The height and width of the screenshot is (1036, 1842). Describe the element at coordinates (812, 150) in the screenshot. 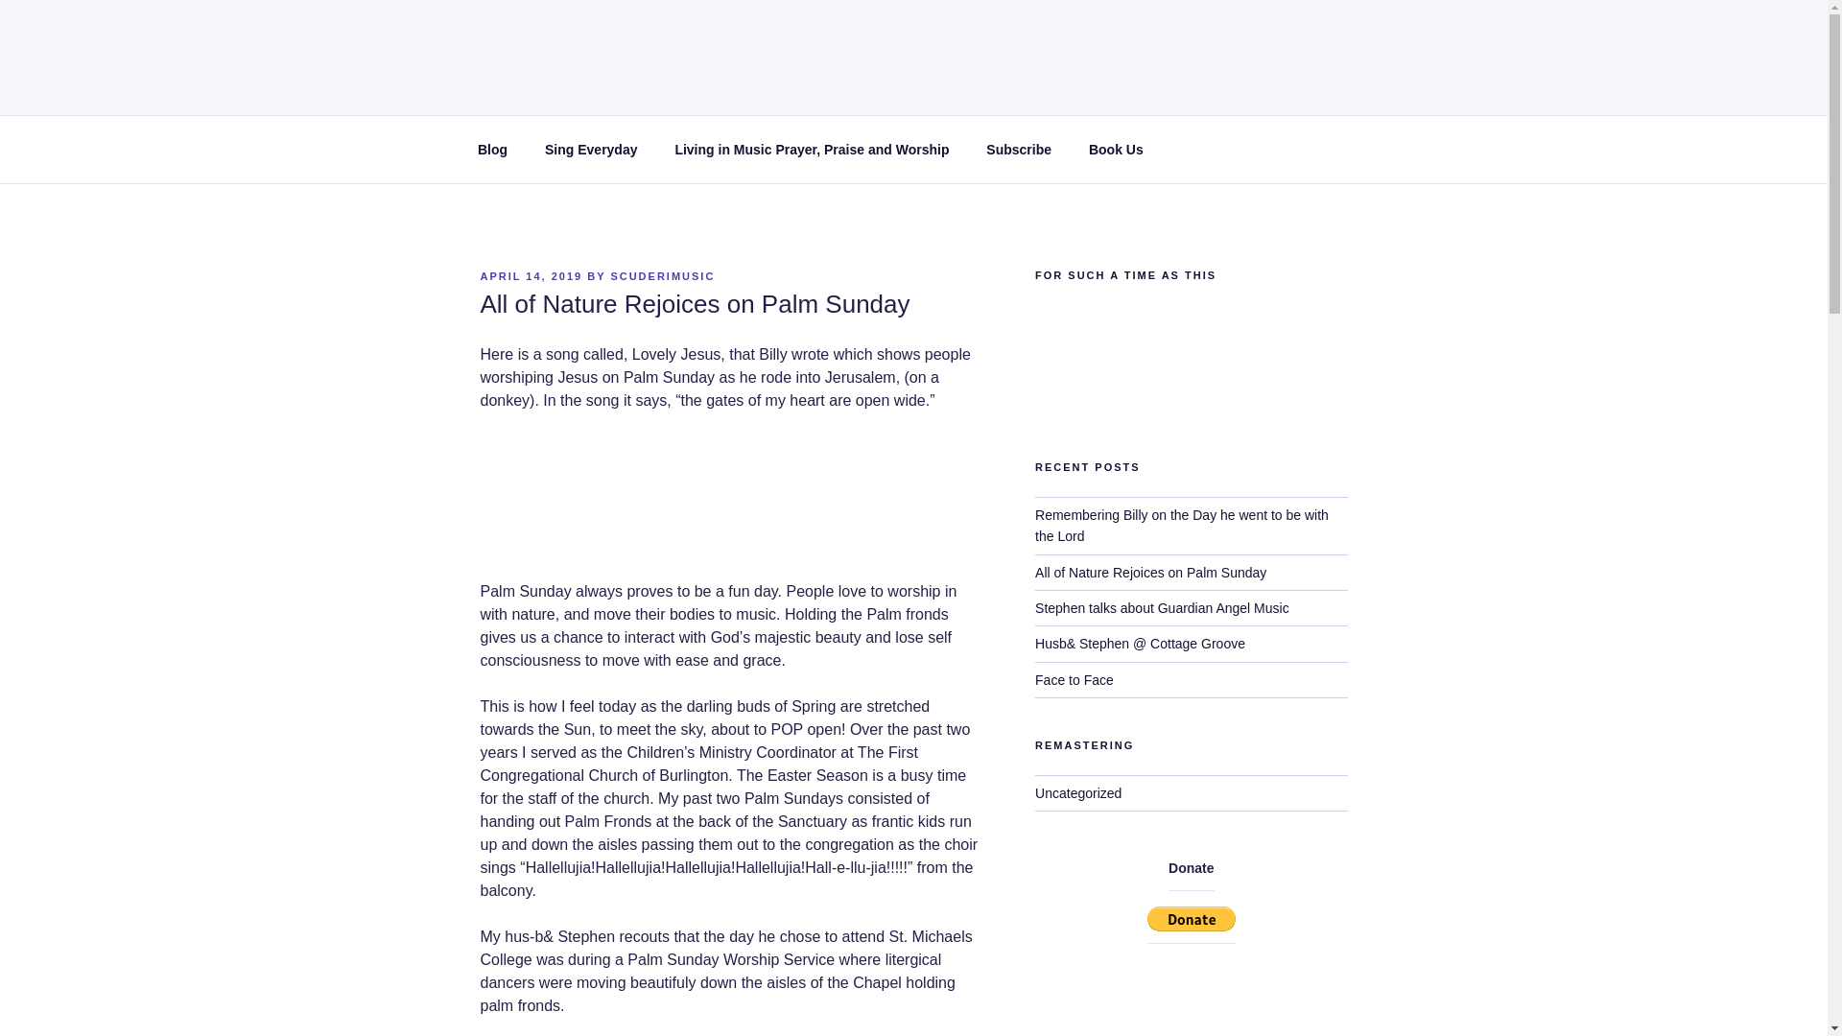

I see `Living in Music Prayer, Praise and Worship` at that location.